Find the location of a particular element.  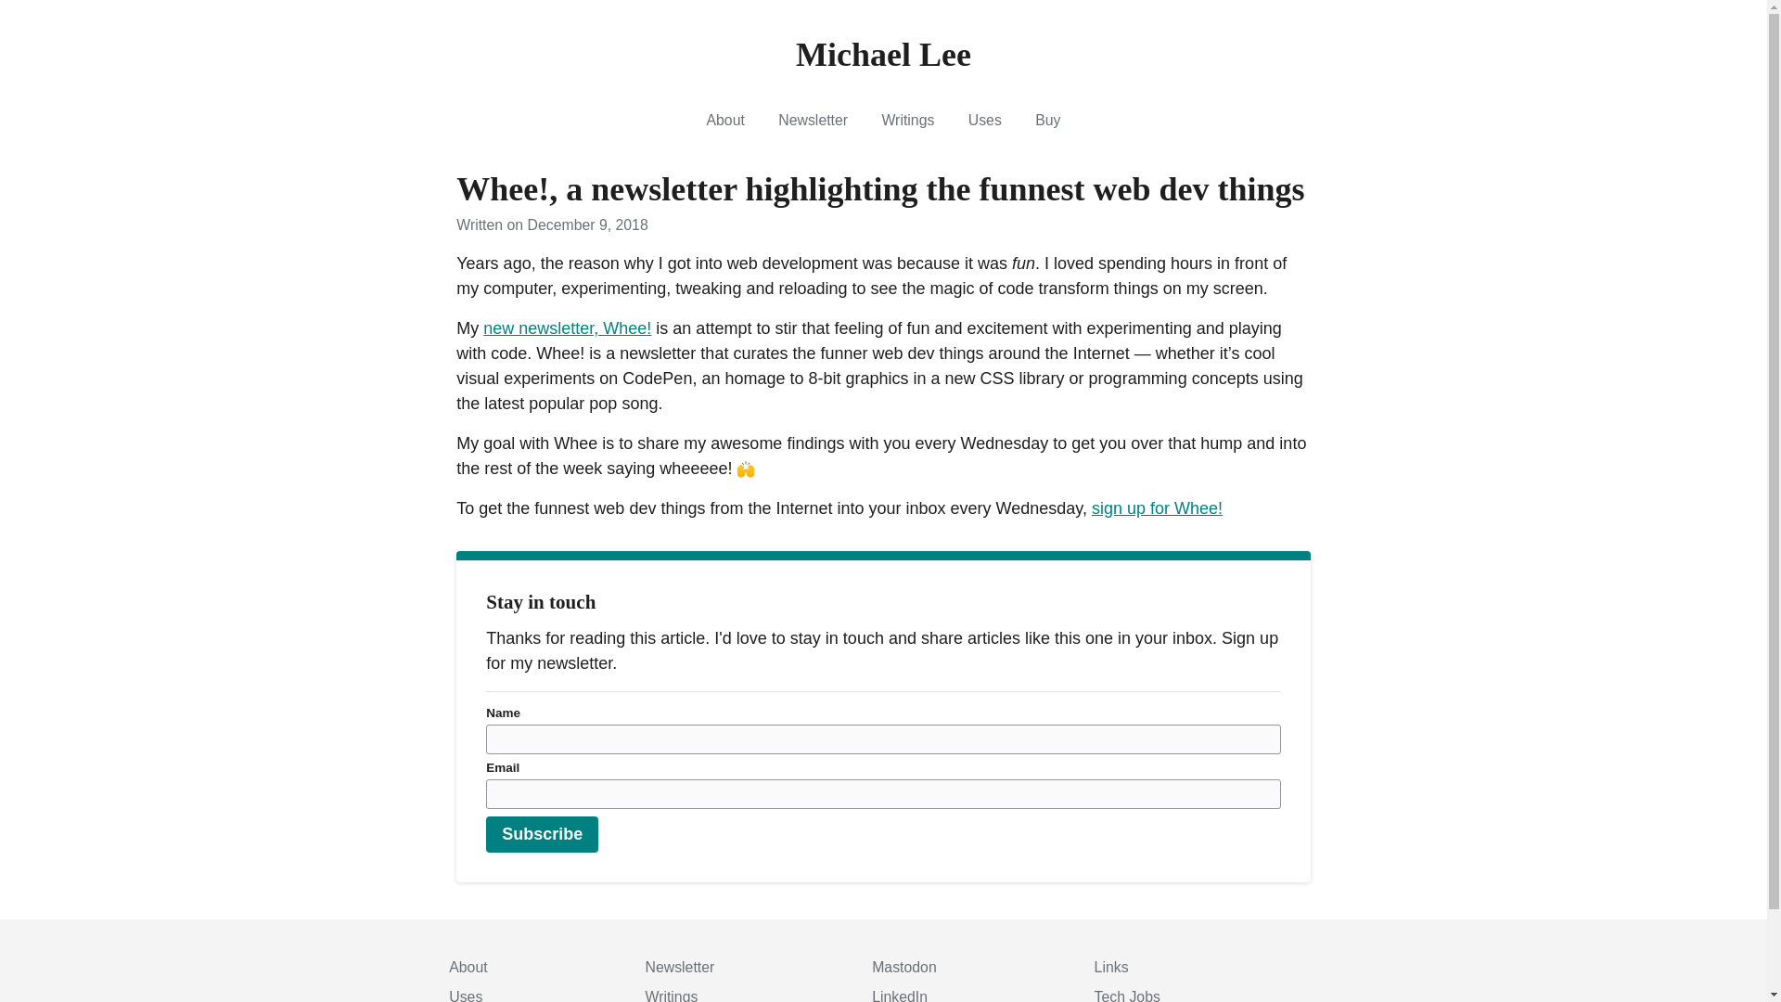

Newsletter is located at coordinates (813, 120).